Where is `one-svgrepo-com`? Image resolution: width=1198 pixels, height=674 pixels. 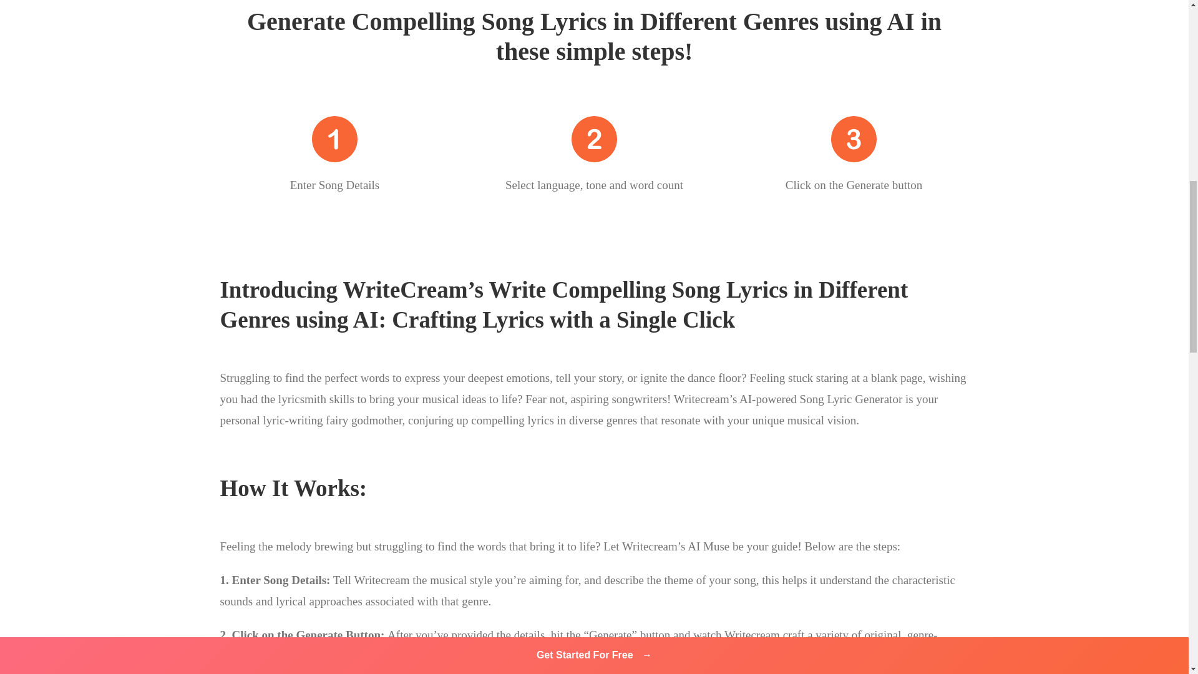 one-svgrepo-com is located at coordinates (334, 139).